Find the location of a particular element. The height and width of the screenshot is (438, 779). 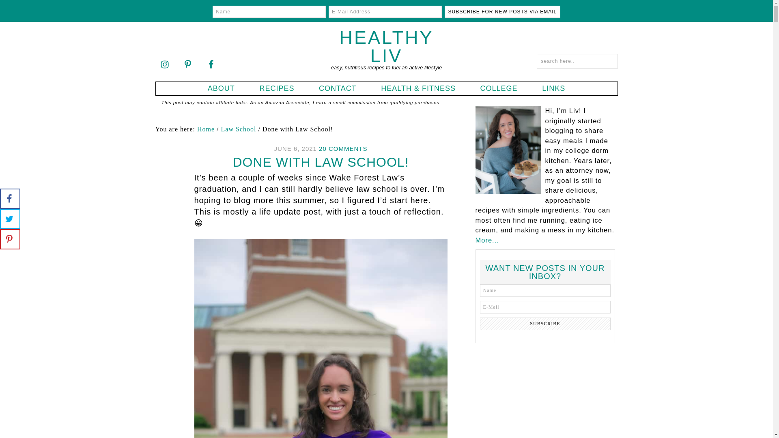

CONTACT is located at coordinates (338, 88).